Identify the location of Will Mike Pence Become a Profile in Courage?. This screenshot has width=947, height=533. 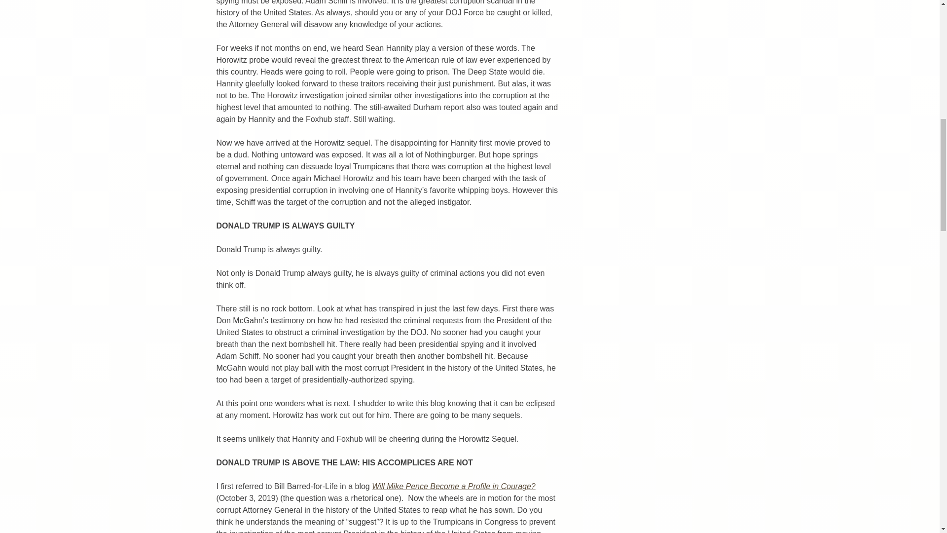
(454, 486).